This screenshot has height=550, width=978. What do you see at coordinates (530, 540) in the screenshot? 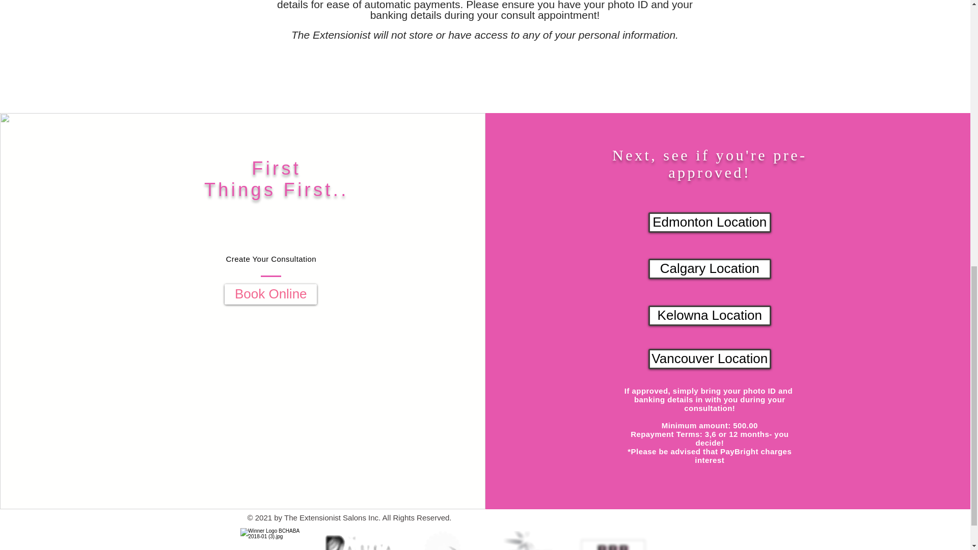
I see `ABAD 2016 Finalist Logo HIGH.png` at bounding box center [530, 540].